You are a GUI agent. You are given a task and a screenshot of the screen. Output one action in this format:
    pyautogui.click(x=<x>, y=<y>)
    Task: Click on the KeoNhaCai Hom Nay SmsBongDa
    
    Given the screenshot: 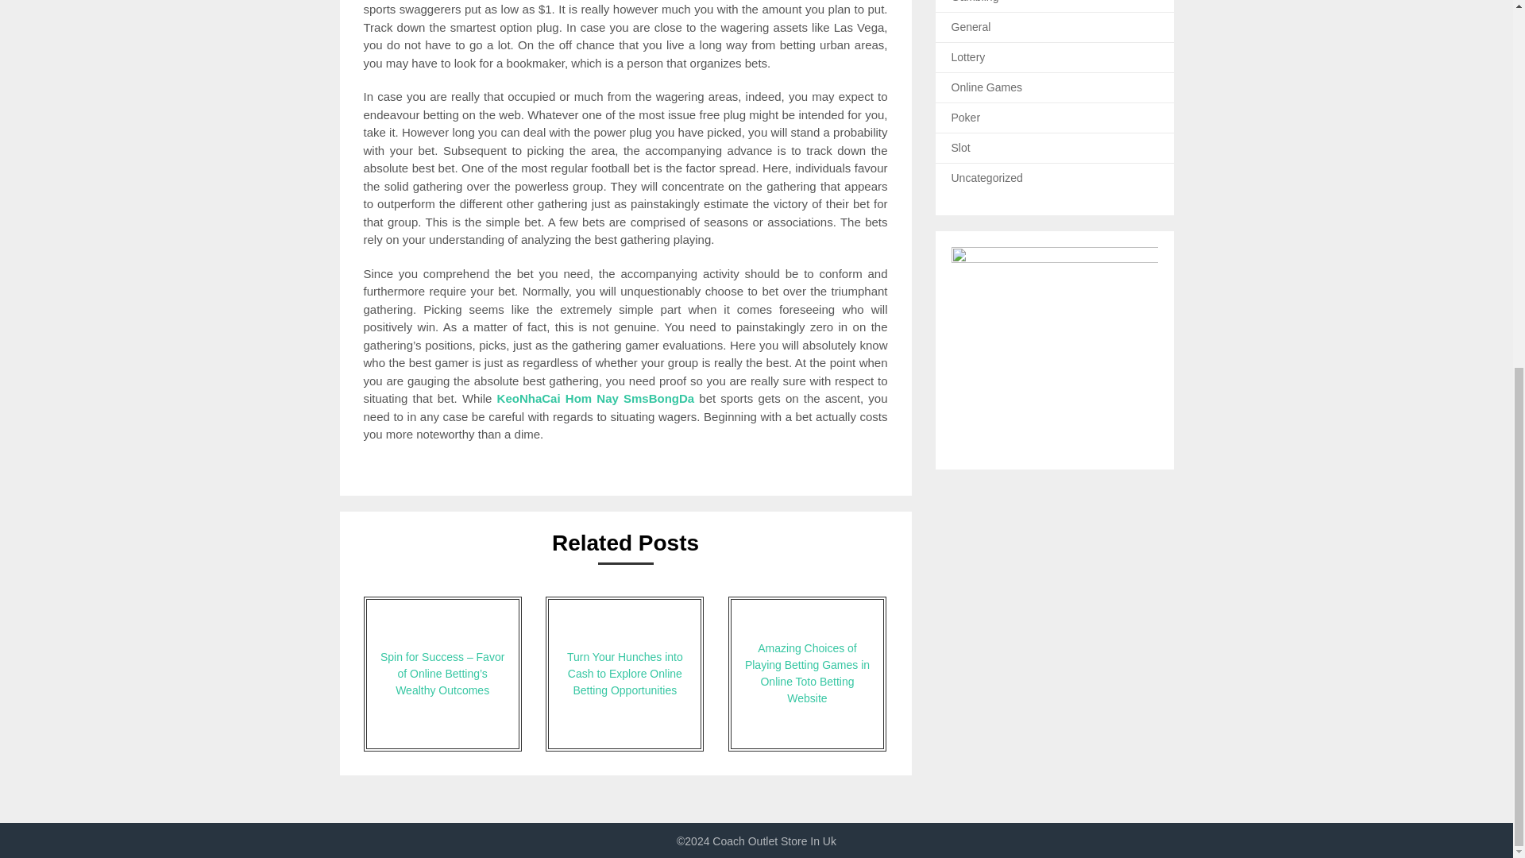 What is the action you would take?
    pyautogui.click(x=596, y=397)
    